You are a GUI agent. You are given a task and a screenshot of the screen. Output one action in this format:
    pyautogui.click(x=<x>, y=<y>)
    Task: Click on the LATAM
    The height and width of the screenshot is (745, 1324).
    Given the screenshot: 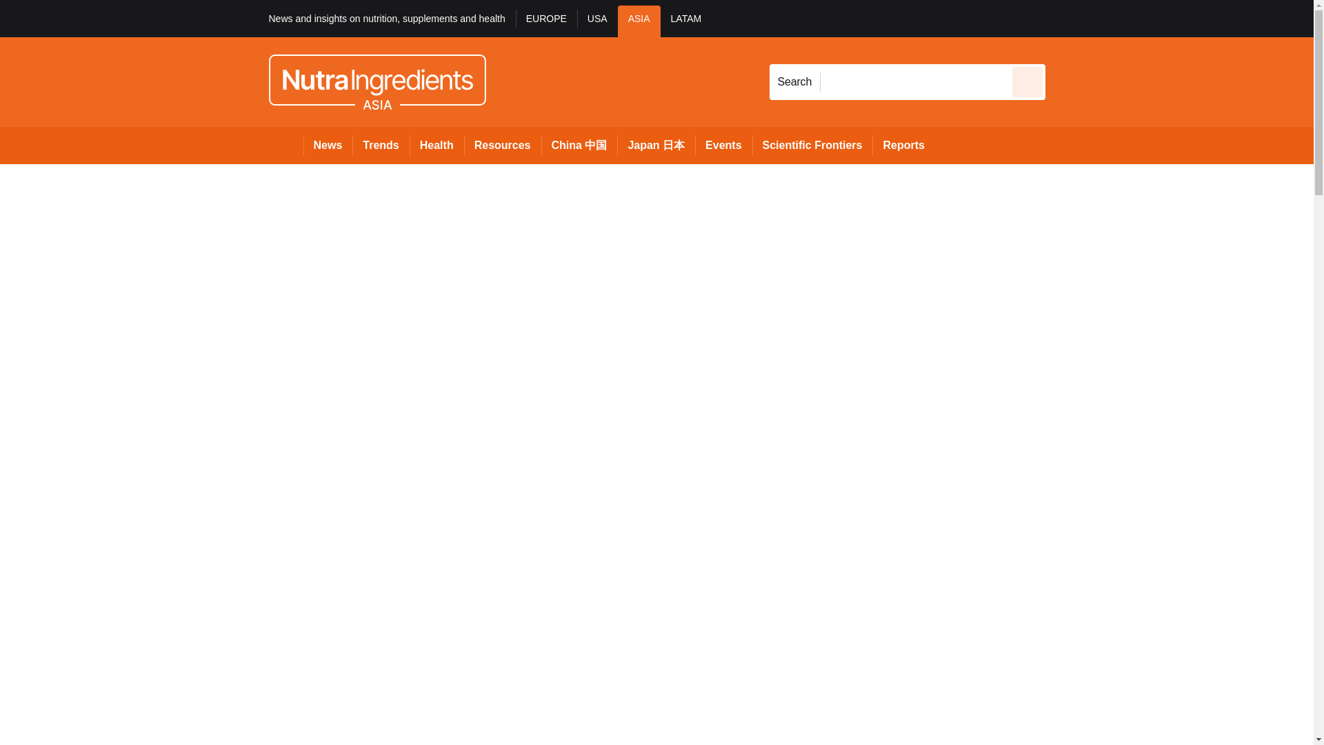 What is the action you would take?
    pyautogui.click(x=686, y=21)
    